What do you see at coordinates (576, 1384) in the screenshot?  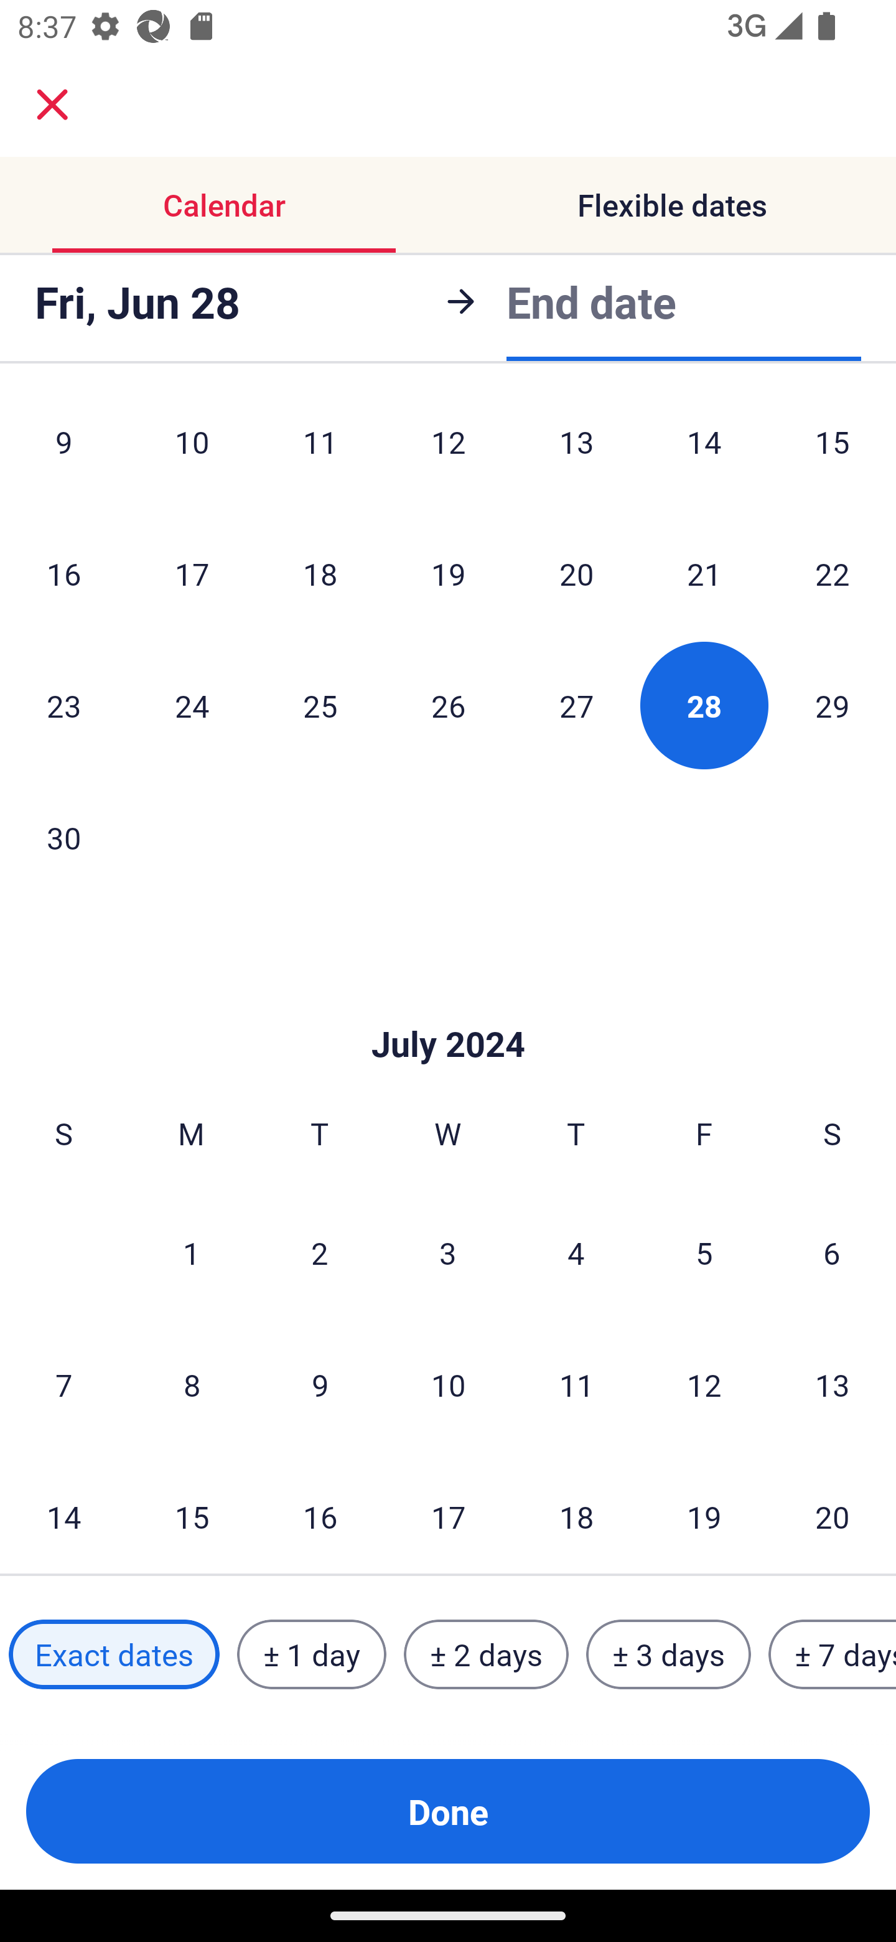 I see `11 Thursday, July 11, 2024` at bounding box center [576, 1384].